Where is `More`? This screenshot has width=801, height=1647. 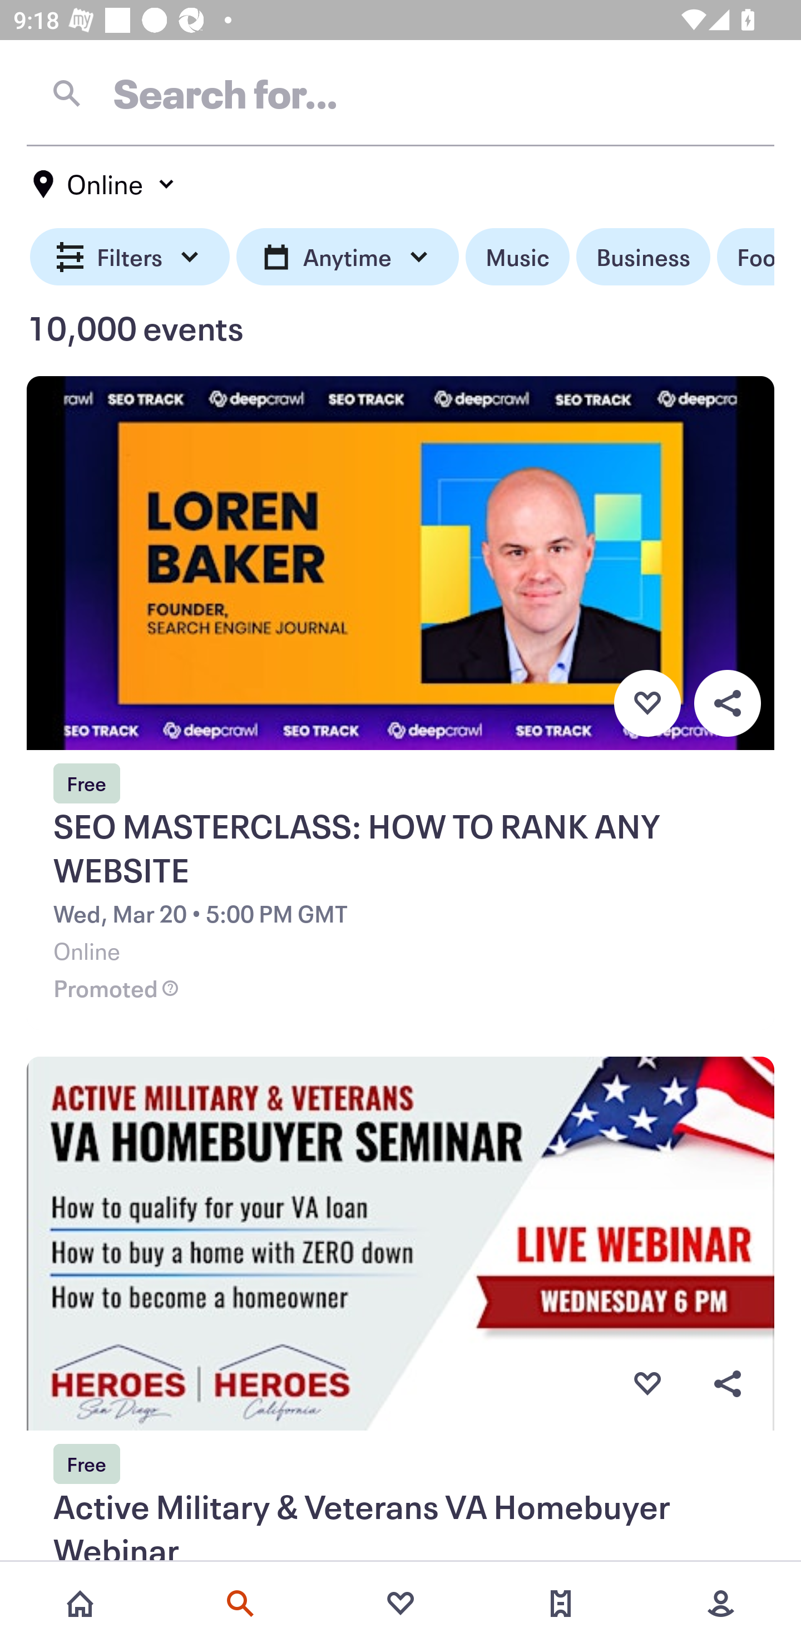 More is located at coordinates (721, 1604).